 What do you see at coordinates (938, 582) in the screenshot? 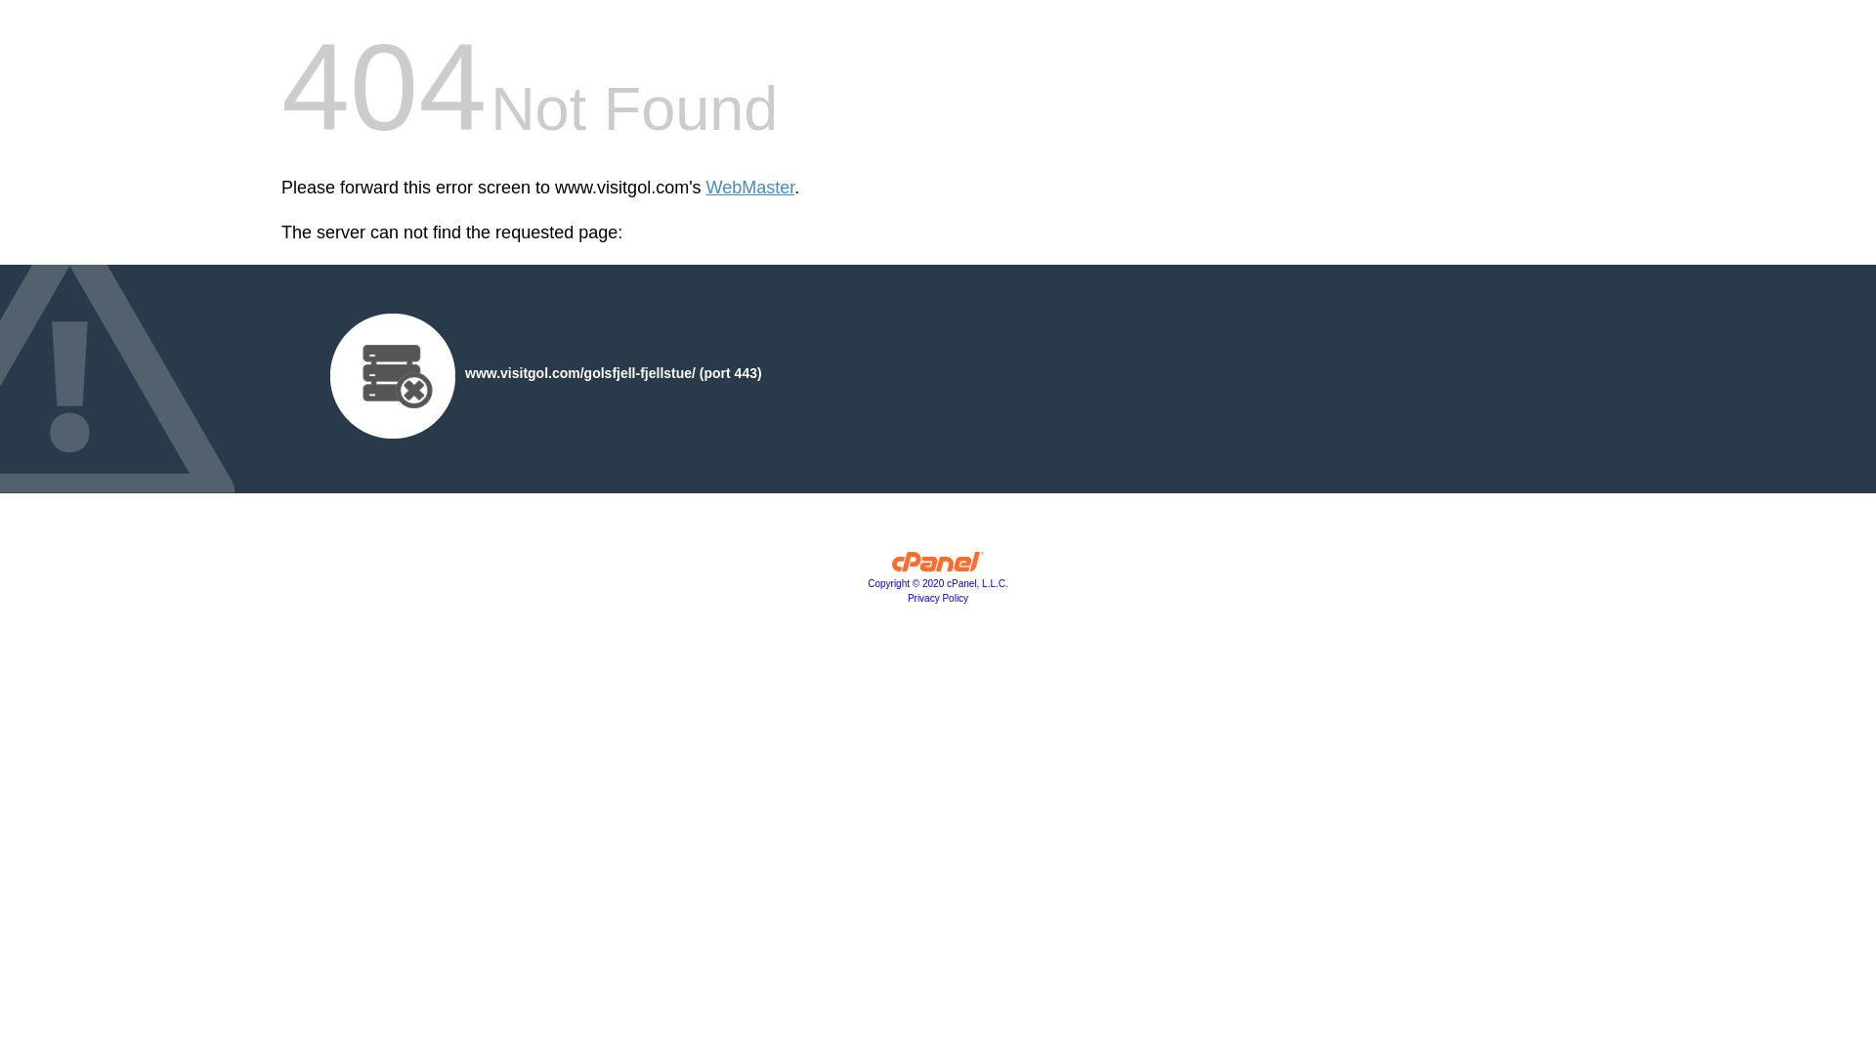
I see `cPanel, Inc.` at bounding box center [938, 582].